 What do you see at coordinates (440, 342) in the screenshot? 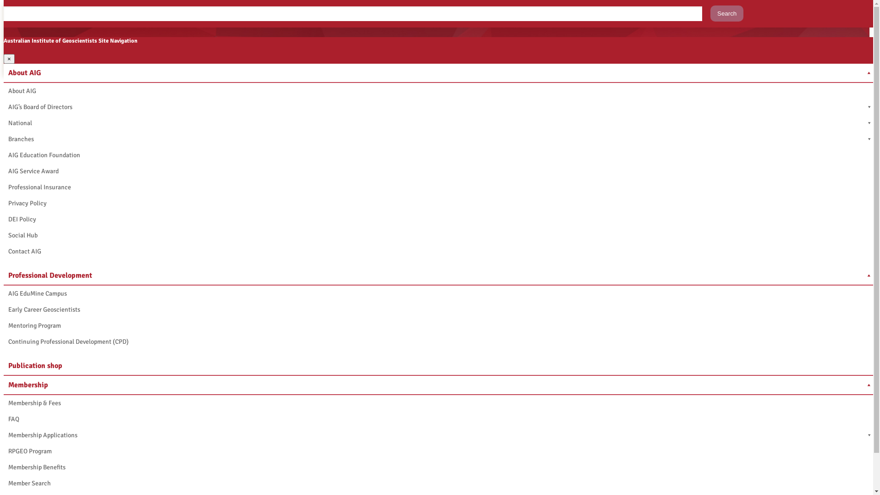
I see `Continuing Professional Development (CPD)` at bounding box center [440, 342].